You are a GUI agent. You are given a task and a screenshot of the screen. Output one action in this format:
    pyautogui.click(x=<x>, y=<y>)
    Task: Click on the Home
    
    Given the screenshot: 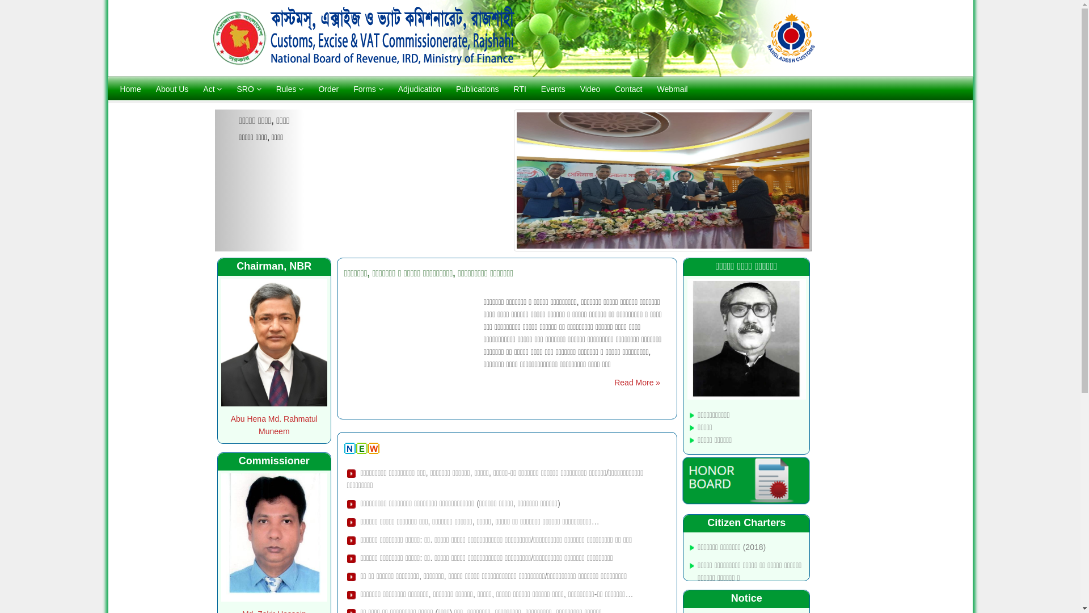 What is the action you would take?
    pyautogui.click(x=130, y=89)
    